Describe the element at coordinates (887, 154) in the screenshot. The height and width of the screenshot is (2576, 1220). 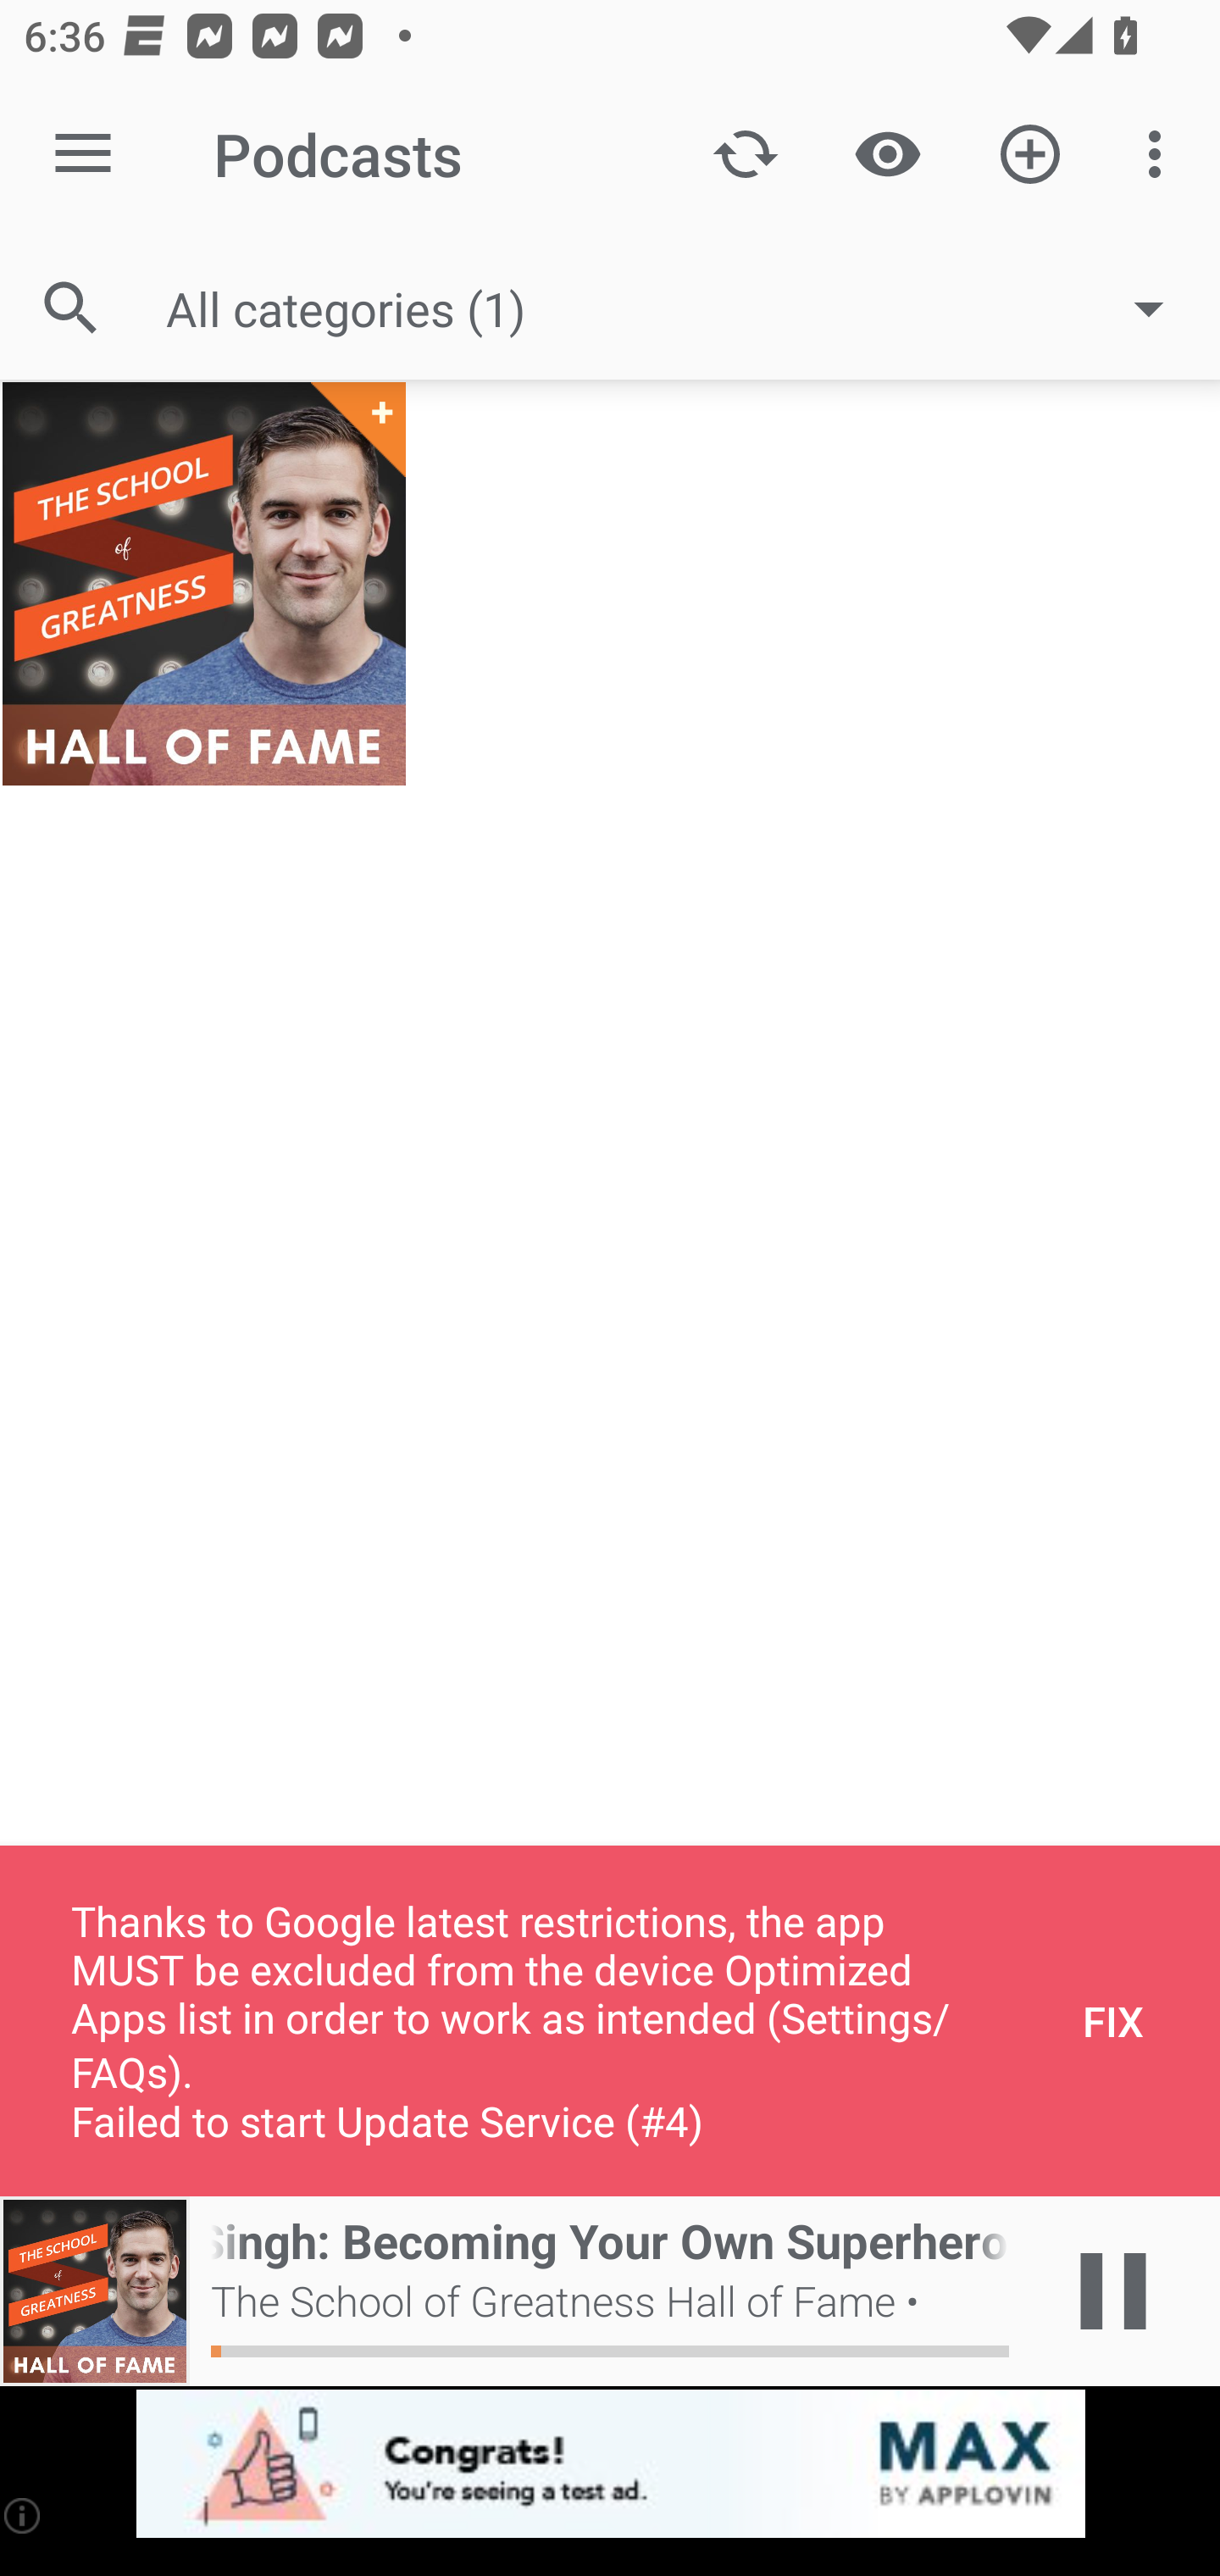
I see `Show / Hide played content` at that location.